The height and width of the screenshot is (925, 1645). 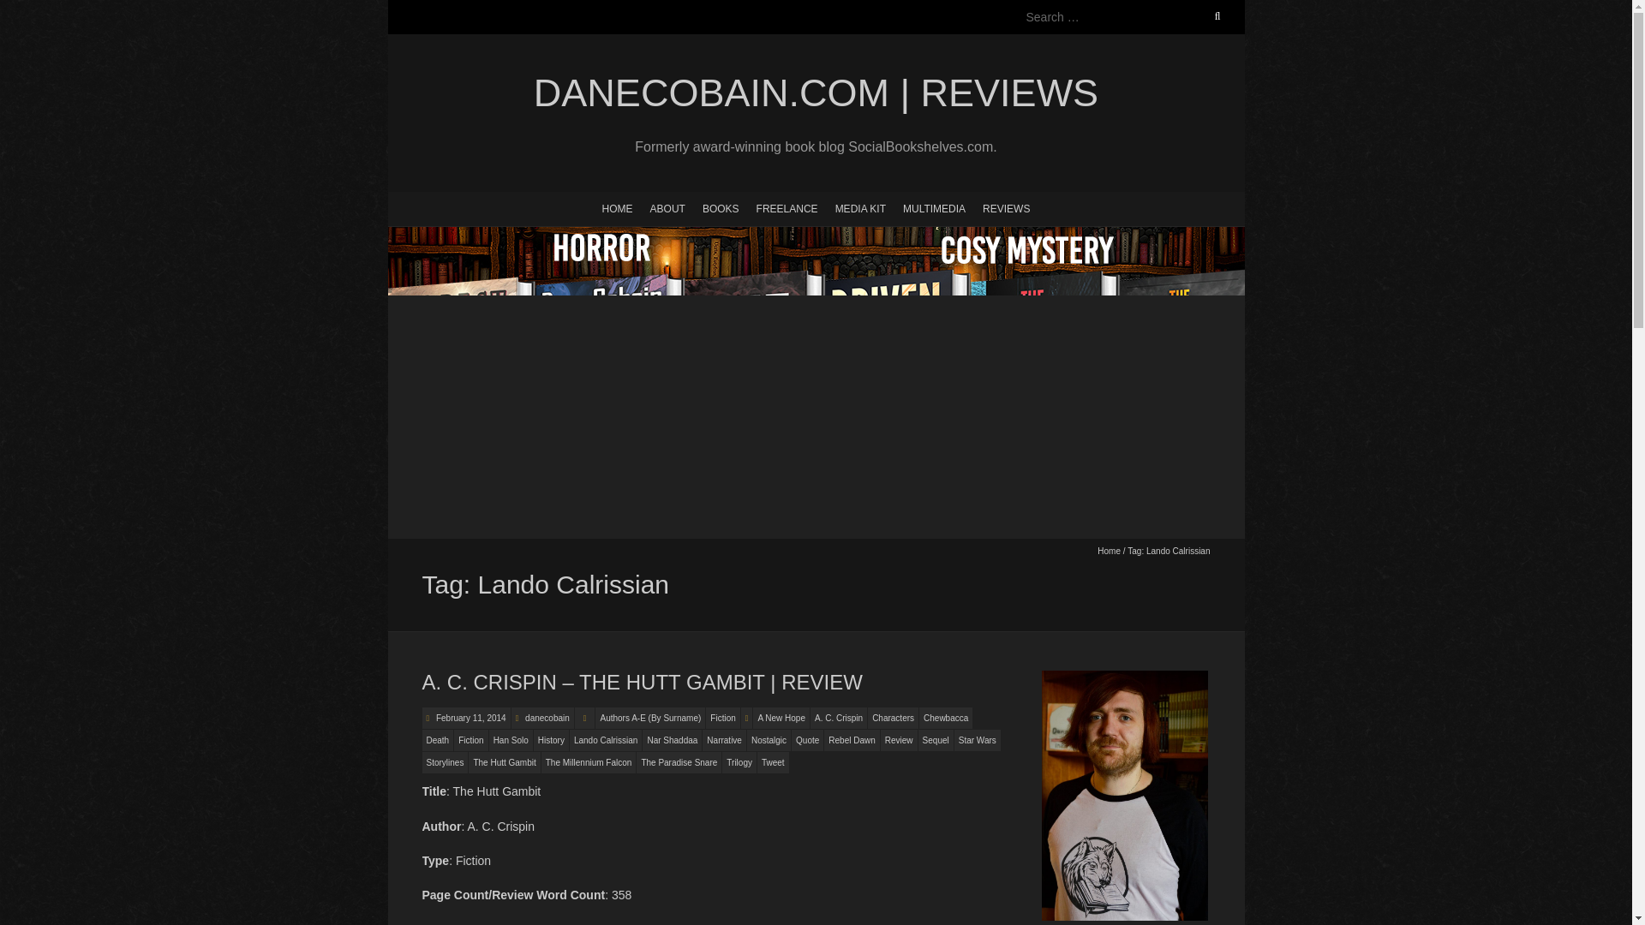 I want to click on REVIEWS, so click(x=1006, y=207).